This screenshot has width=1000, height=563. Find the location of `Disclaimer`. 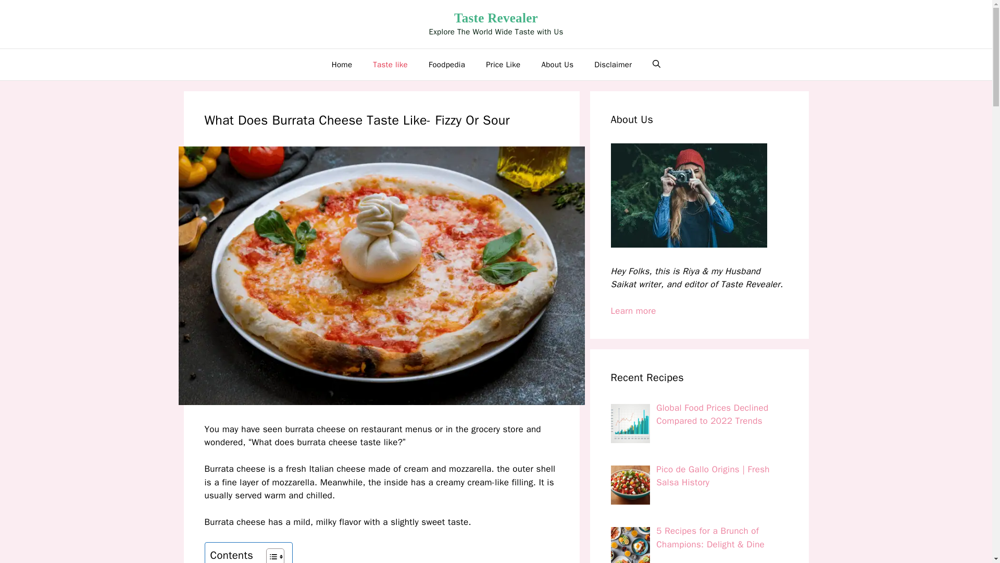

Disclaimer is located at coordinates (612, 65).